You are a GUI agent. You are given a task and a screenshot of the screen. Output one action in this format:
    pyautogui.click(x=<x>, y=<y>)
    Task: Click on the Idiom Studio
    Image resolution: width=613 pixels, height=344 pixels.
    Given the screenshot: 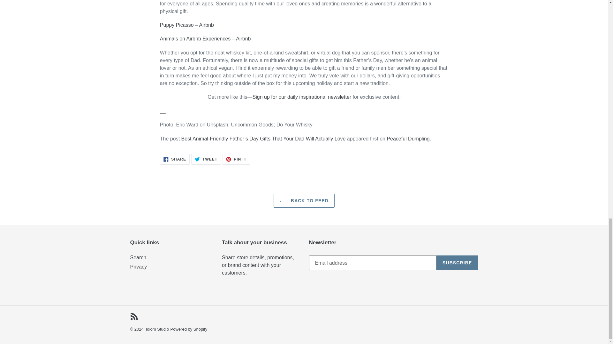 What is the action you would take?
    pyautogui.click(x=302, y=97)
    